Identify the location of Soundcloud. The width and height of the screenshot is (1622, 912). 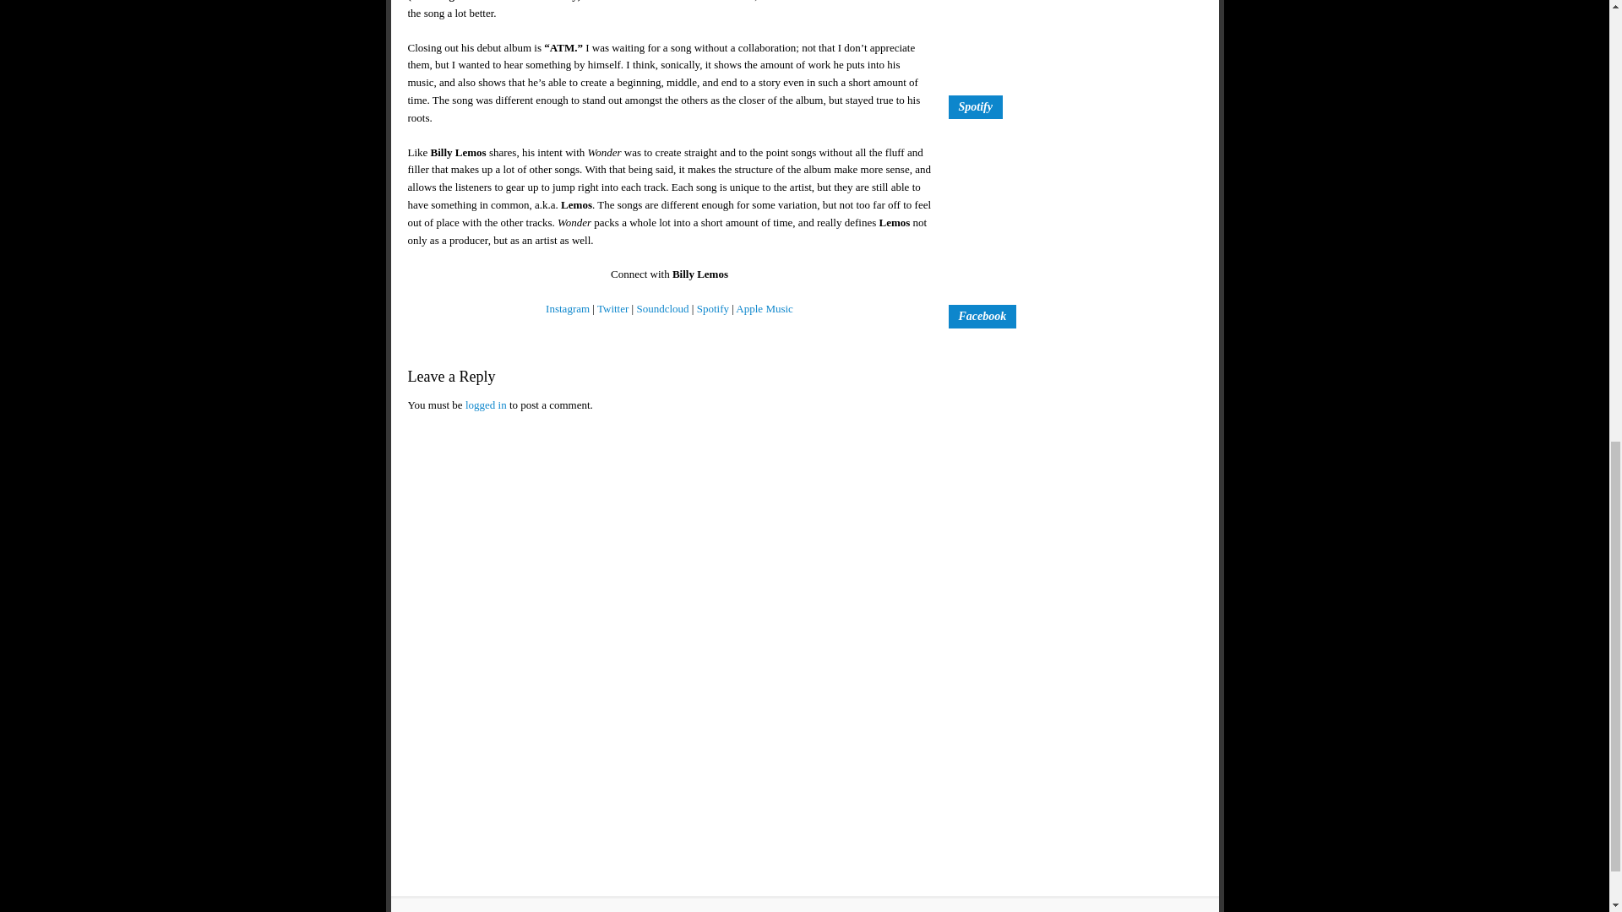
(661, 307).